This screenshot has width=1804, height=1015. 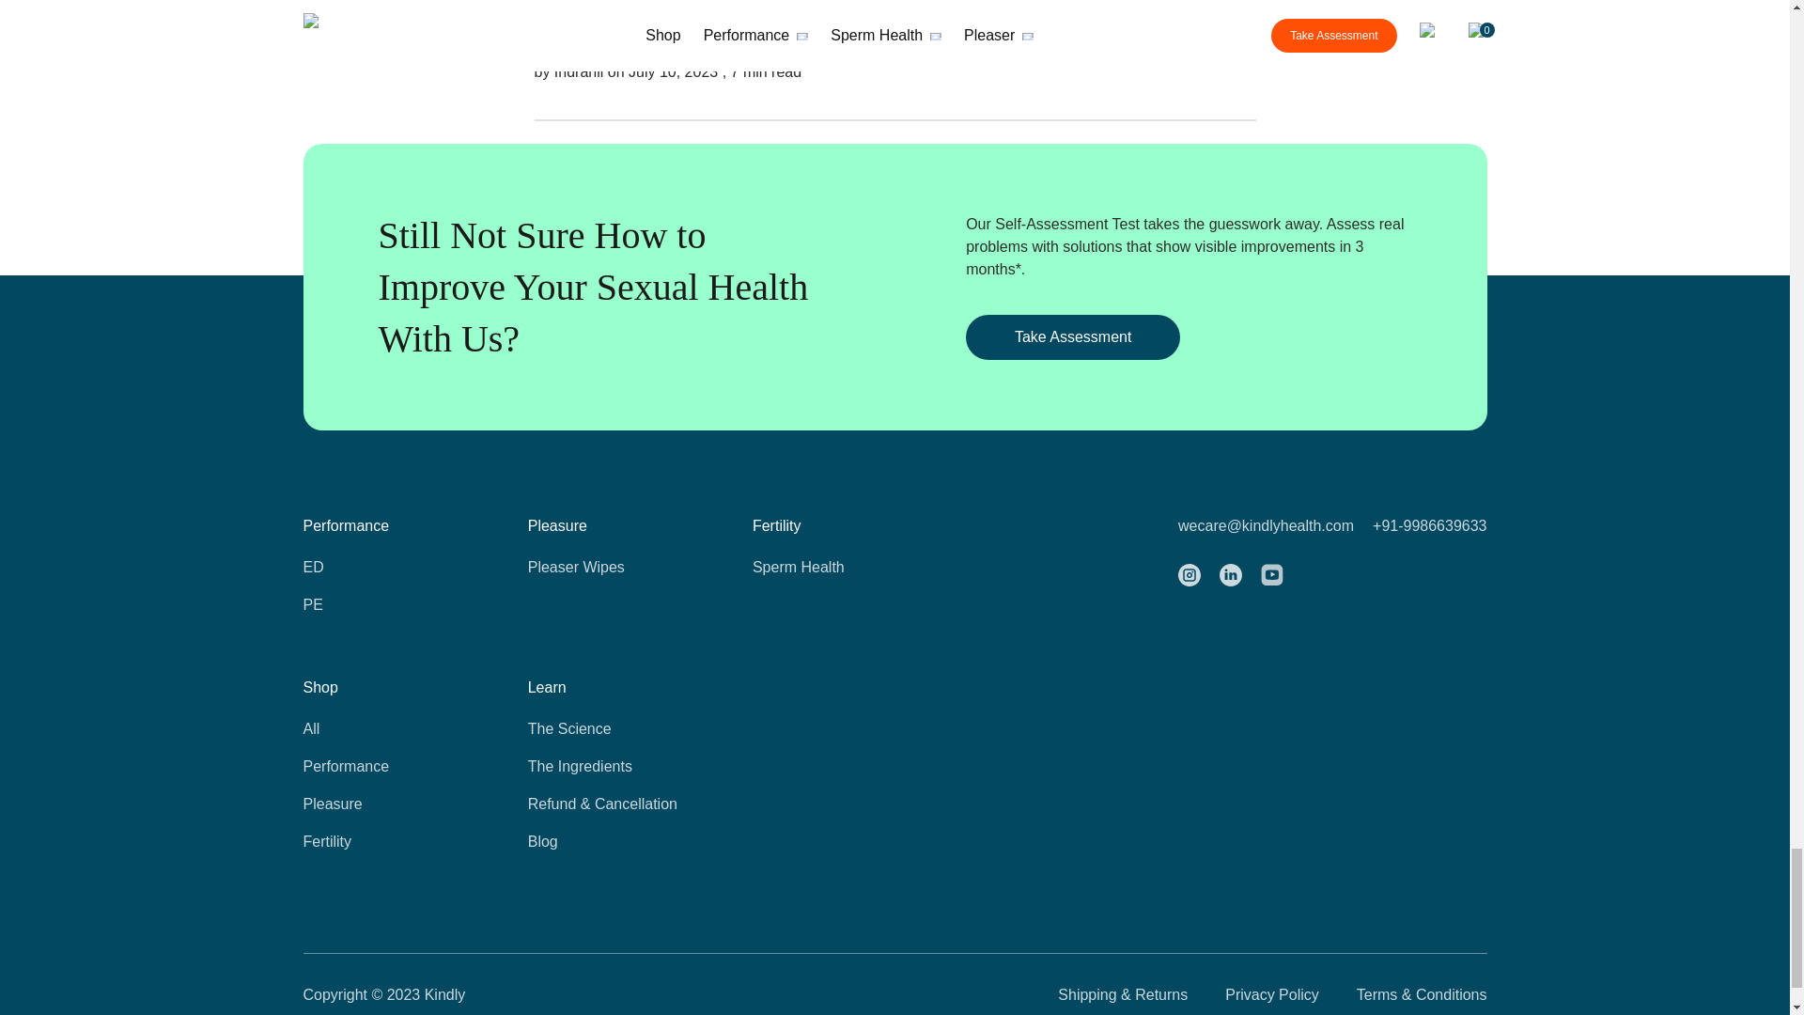 I want to click on The Science, so click(x=603, y=729).